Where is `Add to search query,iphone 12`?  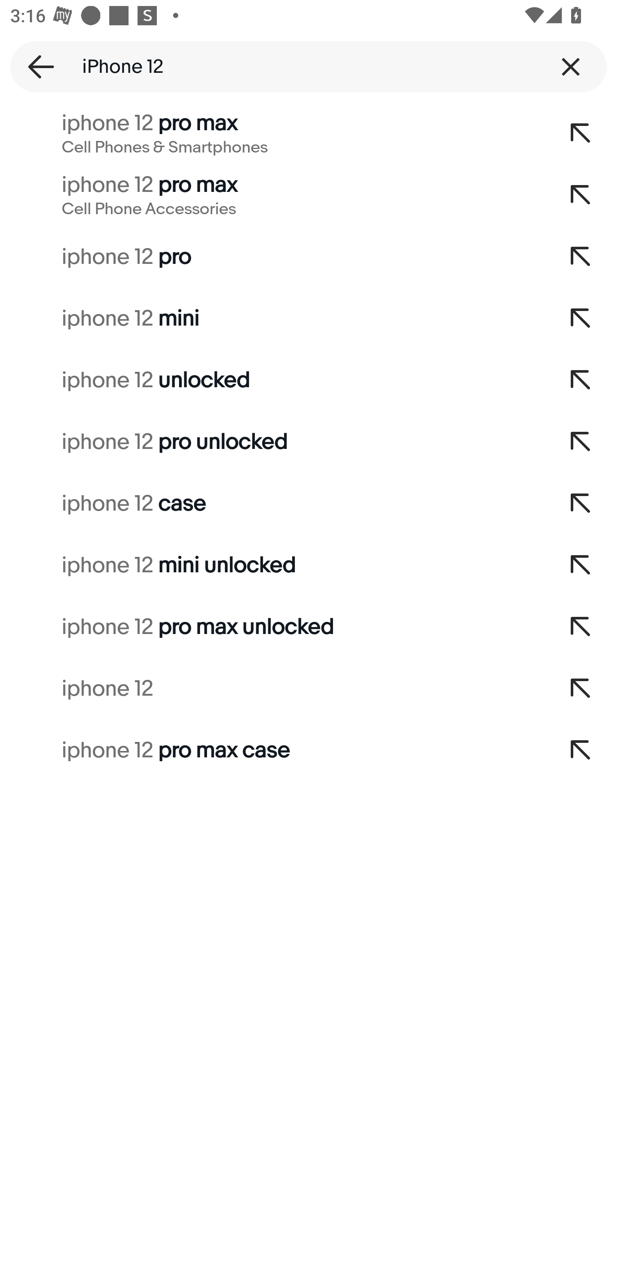 Add to search query,iphone 12 is located at coordinates (581, 689).